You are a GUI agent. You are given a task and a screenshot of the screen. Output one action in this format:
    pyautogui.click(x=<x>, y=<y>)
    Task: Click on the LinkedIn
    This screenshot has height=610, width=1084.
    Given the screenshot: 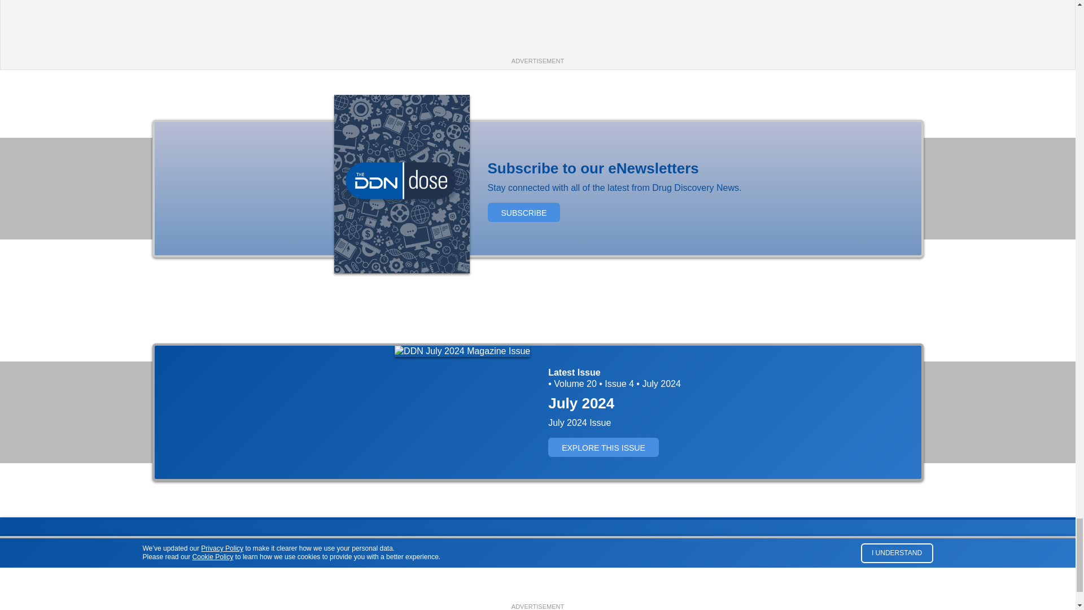 What is the action you would take?
    pyautogui.click(x=924, y=560)
    